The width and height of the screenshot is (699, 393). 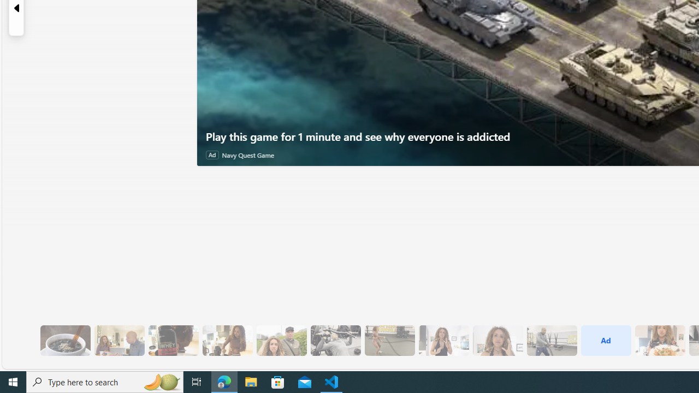 I want to click on 8 Be Mindful of Coffee, so click(x=65, y=341).